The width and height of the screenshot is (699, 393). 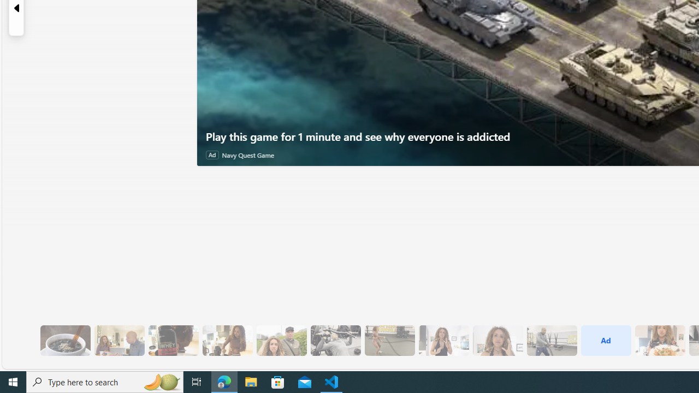 I want to click on 8 Be Mindful of Coffee, so click(x=65, y=341).